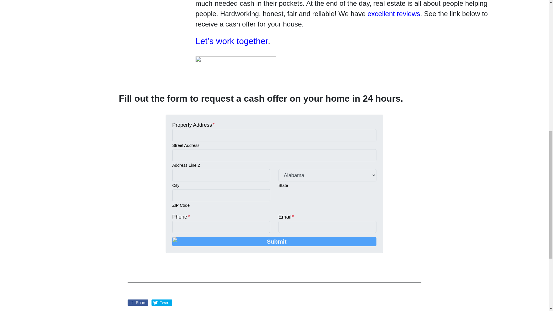 The width and height of the screenshot is (553, 311). What do you see at coordinates (162, 302) in the screenshot?
I see `Share on Twitter` at bounding box center [162, 302].